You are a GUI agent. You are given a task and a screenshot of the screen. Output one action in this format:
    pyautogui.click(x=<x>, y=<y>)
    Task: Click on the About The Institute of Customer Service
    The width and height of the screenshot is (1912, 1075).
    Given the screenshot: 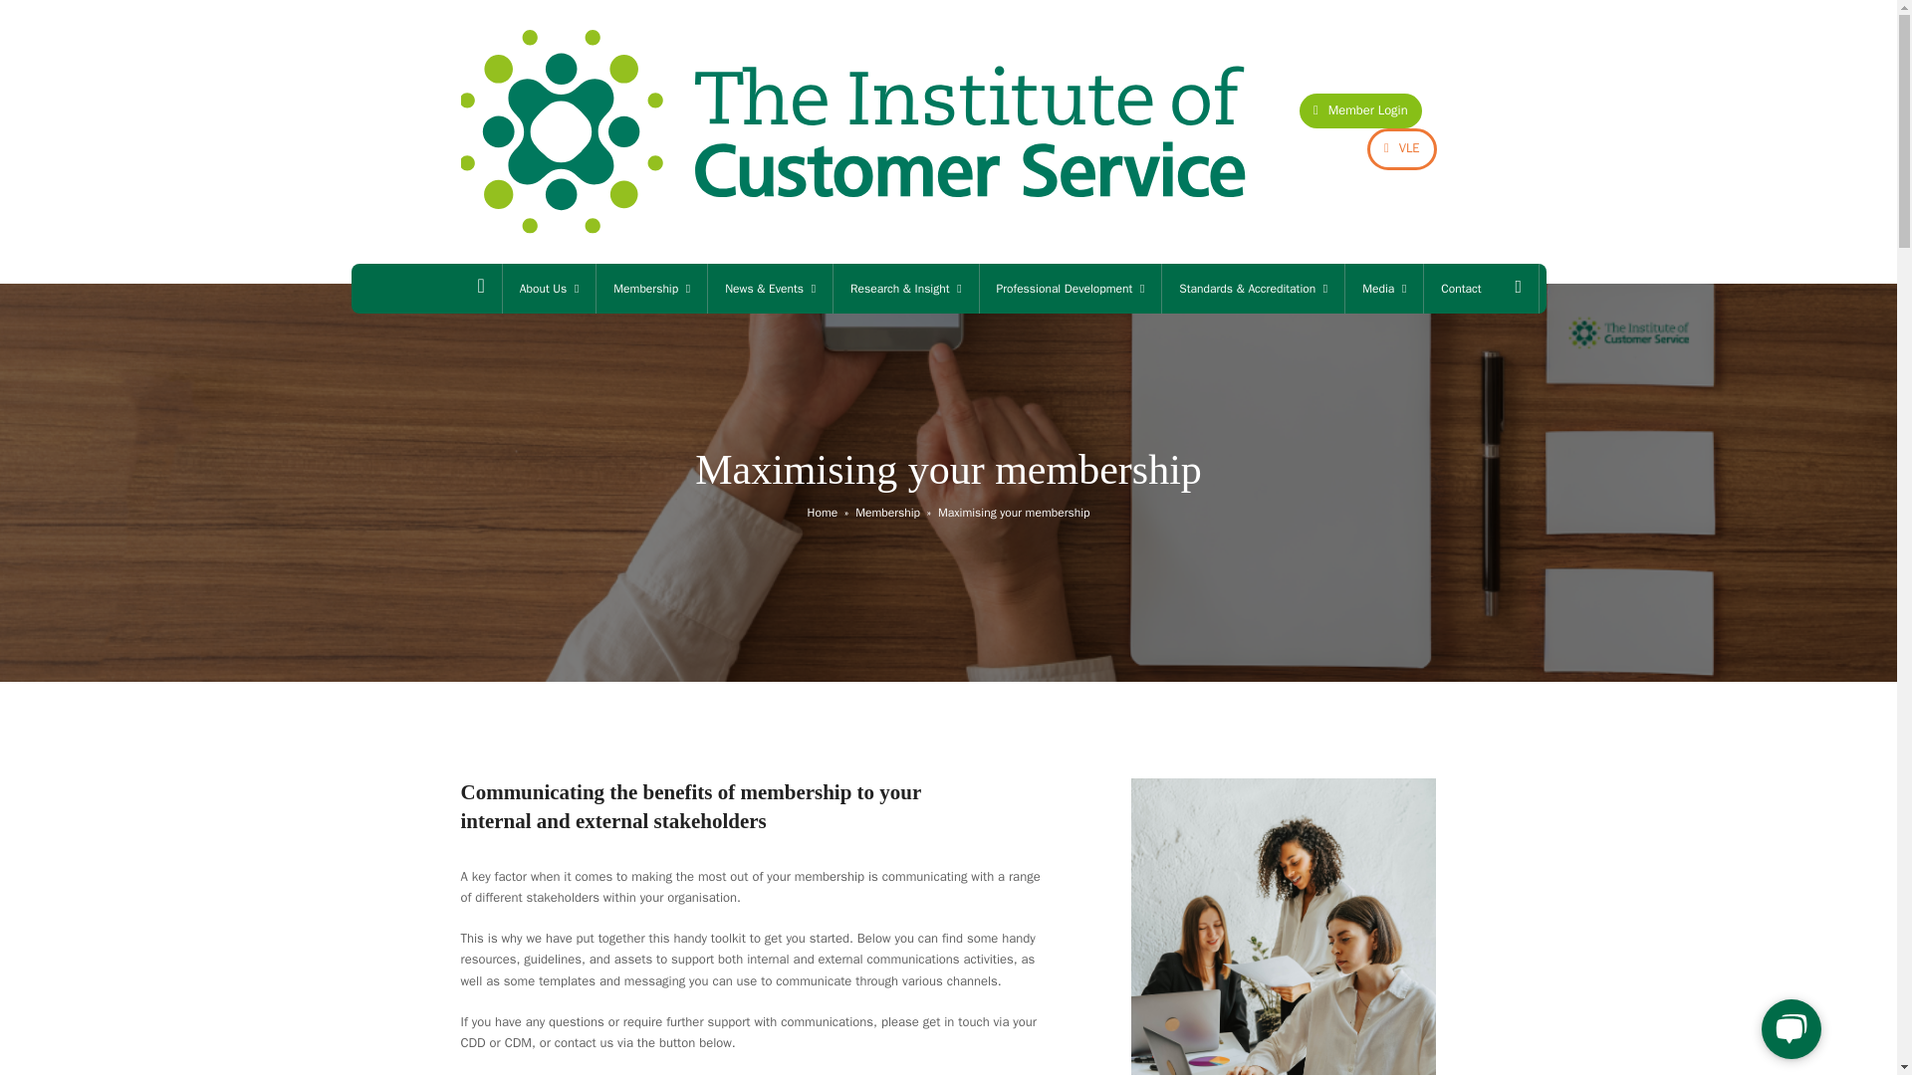 What is the action you would take?
    pyautogui.click(x=548, y=289)
    